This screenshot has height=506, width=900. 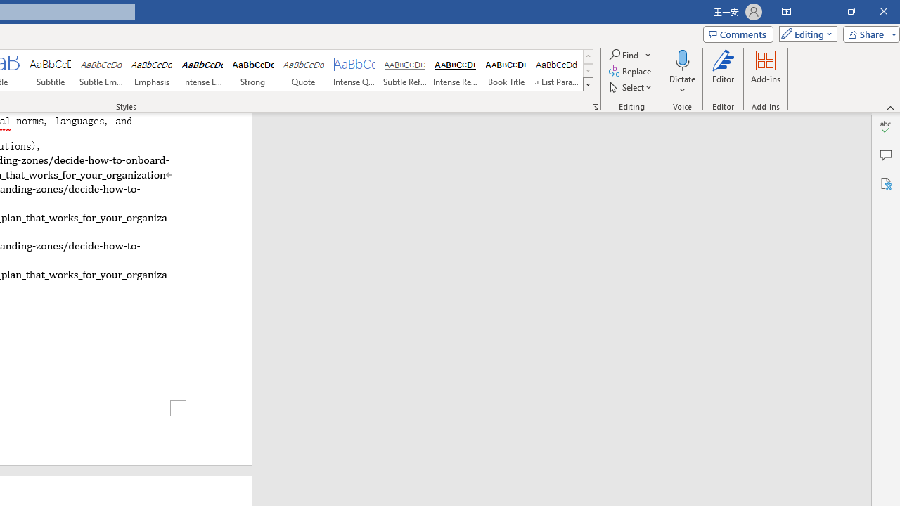 What do you see at coordinates (101, 70) in the screenshot?
I see `Subtle Emphasis` at bounding box center [101, 70].